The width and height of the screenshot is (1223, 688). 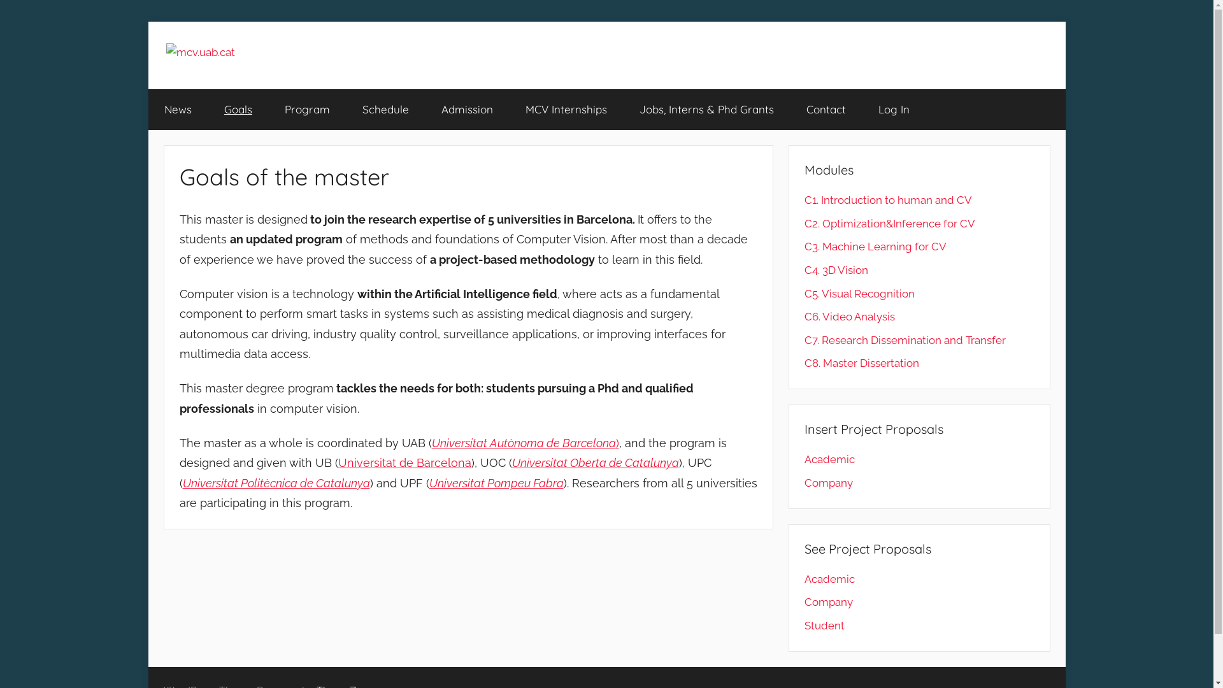 I want to click on Goals, so click(x=238, y=110).